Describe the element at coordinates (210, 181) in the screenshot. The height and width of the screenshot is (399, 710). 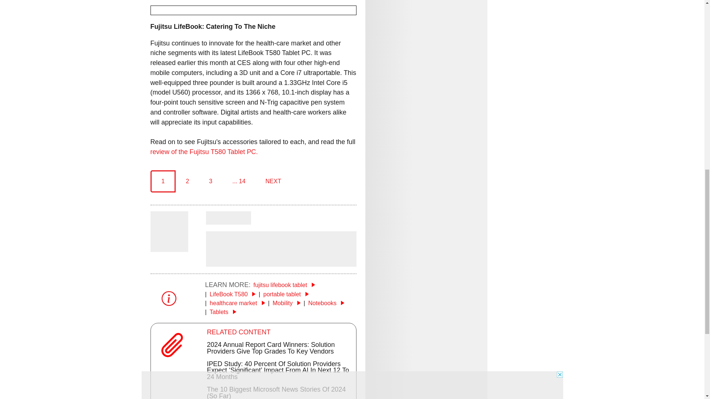
I see `3` at that location.